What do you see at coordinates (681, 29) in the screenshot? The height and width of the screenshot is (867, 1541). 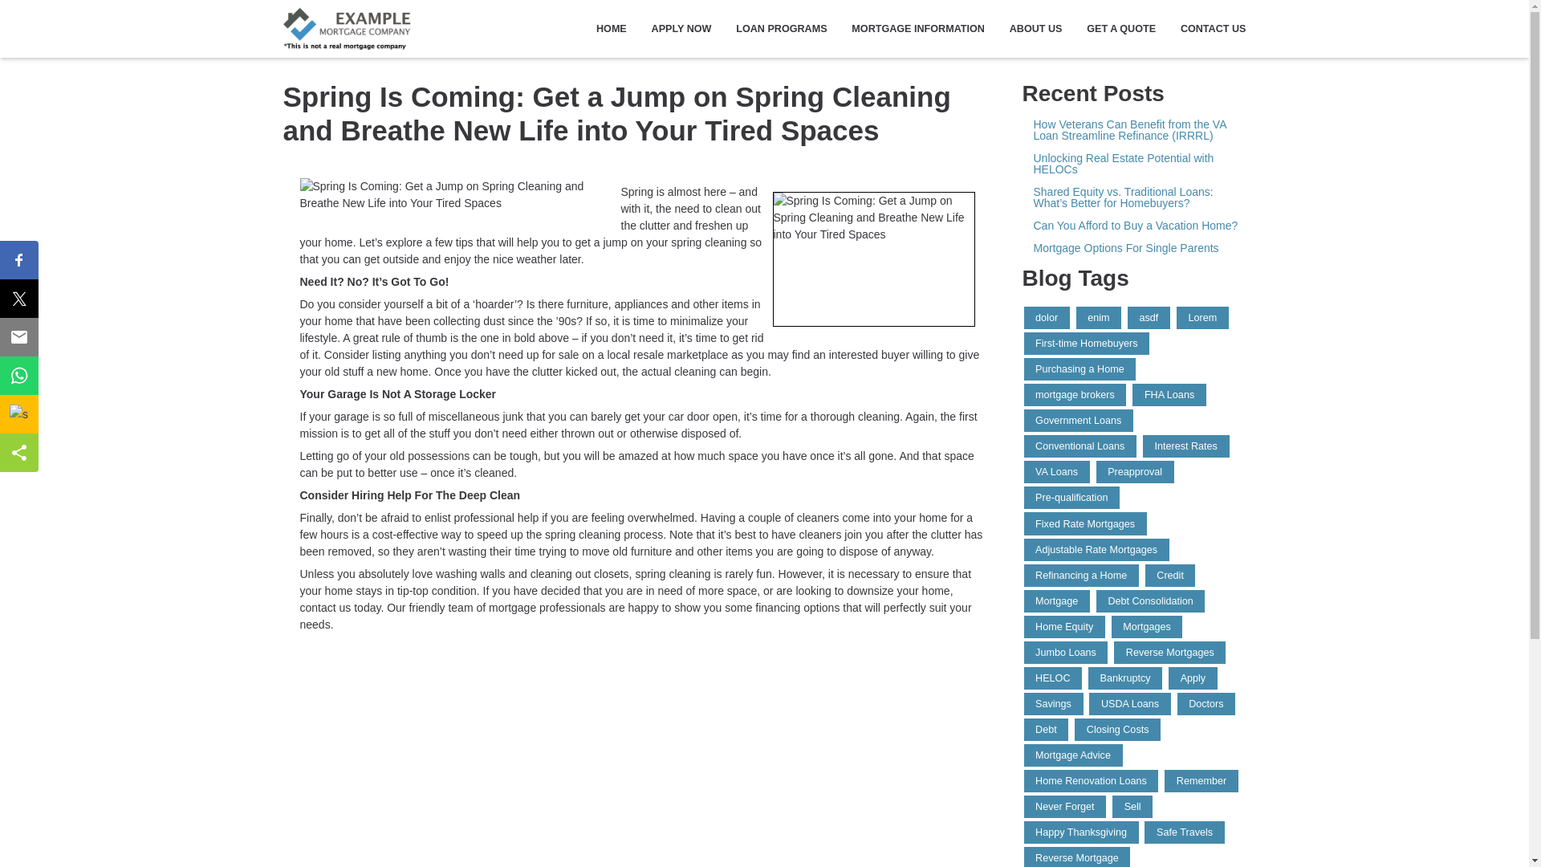 I see `APPLY NOW` at bounding box center [681, 29].